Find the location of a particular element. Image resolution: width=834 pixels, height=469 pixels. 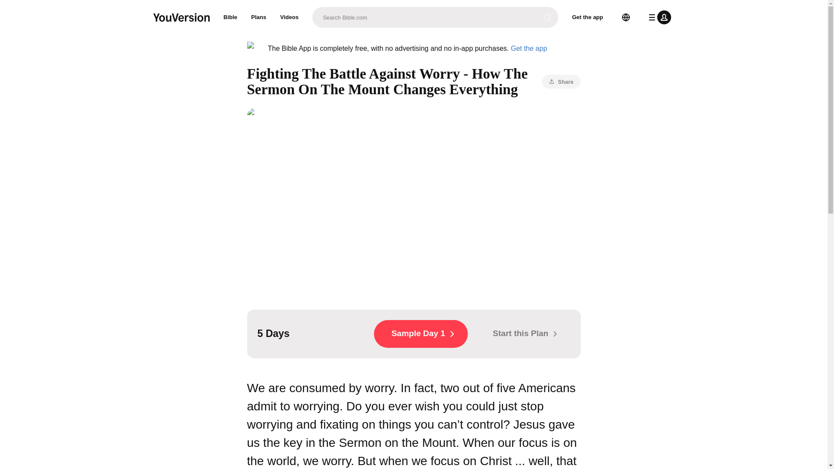

Plans is located at coordinates (259, 17).